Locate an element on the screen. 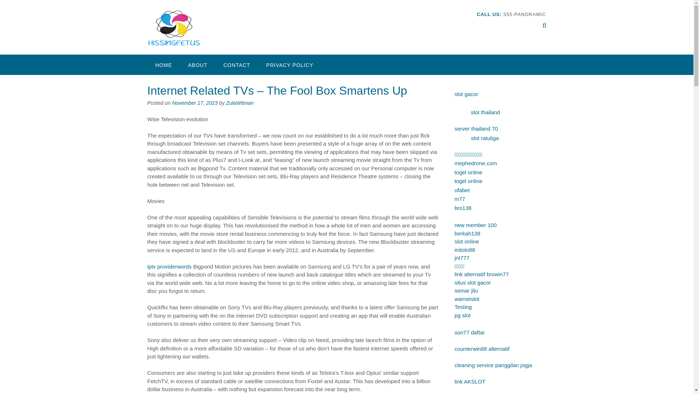 The width and height of the screenshot is (699, 393). bro138 is located at coordinates (463, 207).